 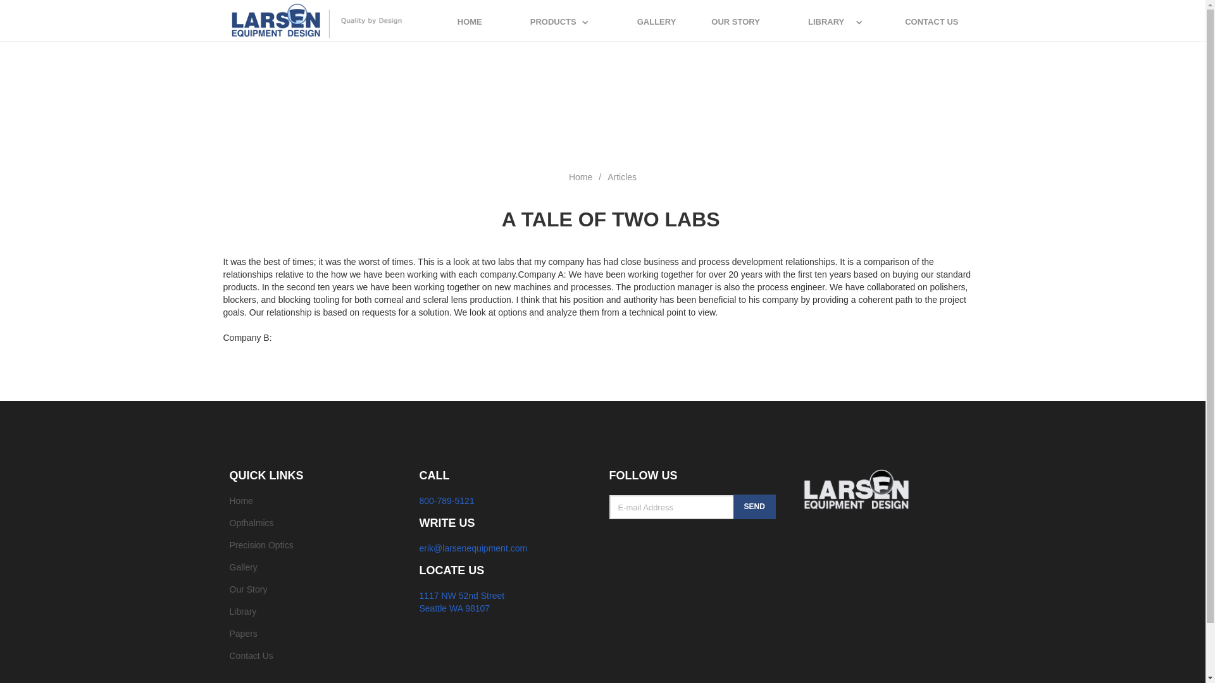 What do you see at coordinates (248, 589) in the screenshot?
I see `Our Story` at bounding box center [248, 589].